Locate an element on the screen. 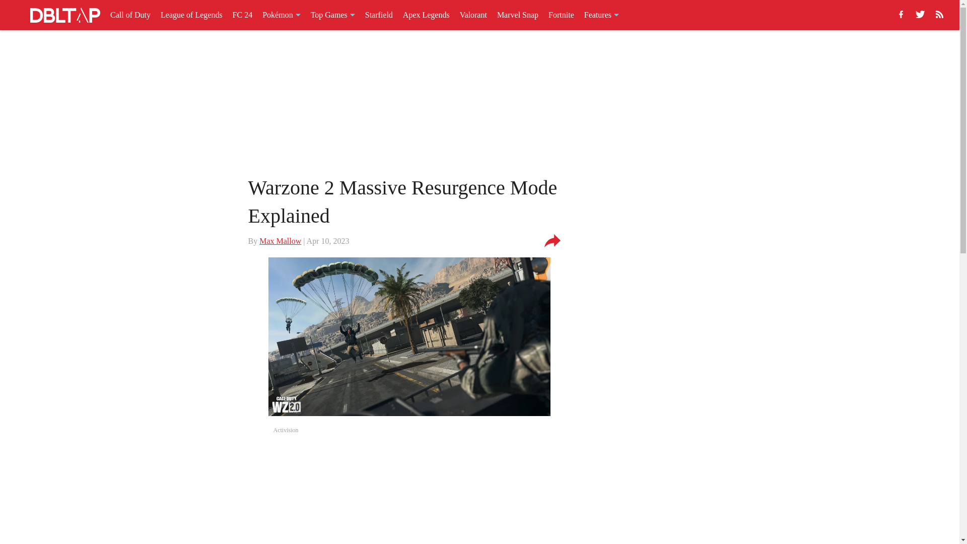 The height and width of the screenshot is (544, 967). Valorant is located at coordinates (473, 15).